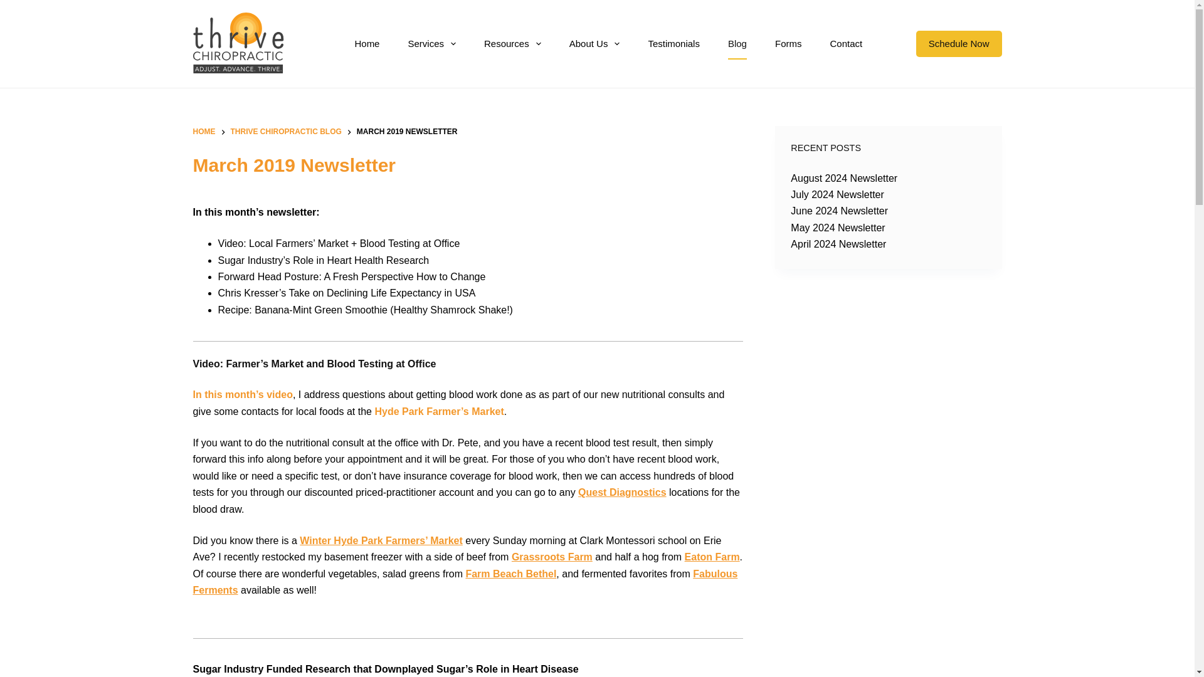 The width and height of the screenshot is (1204, 677). Describe the element at coordinates (431, 44) in the screenshot. I see `Services` at that location.